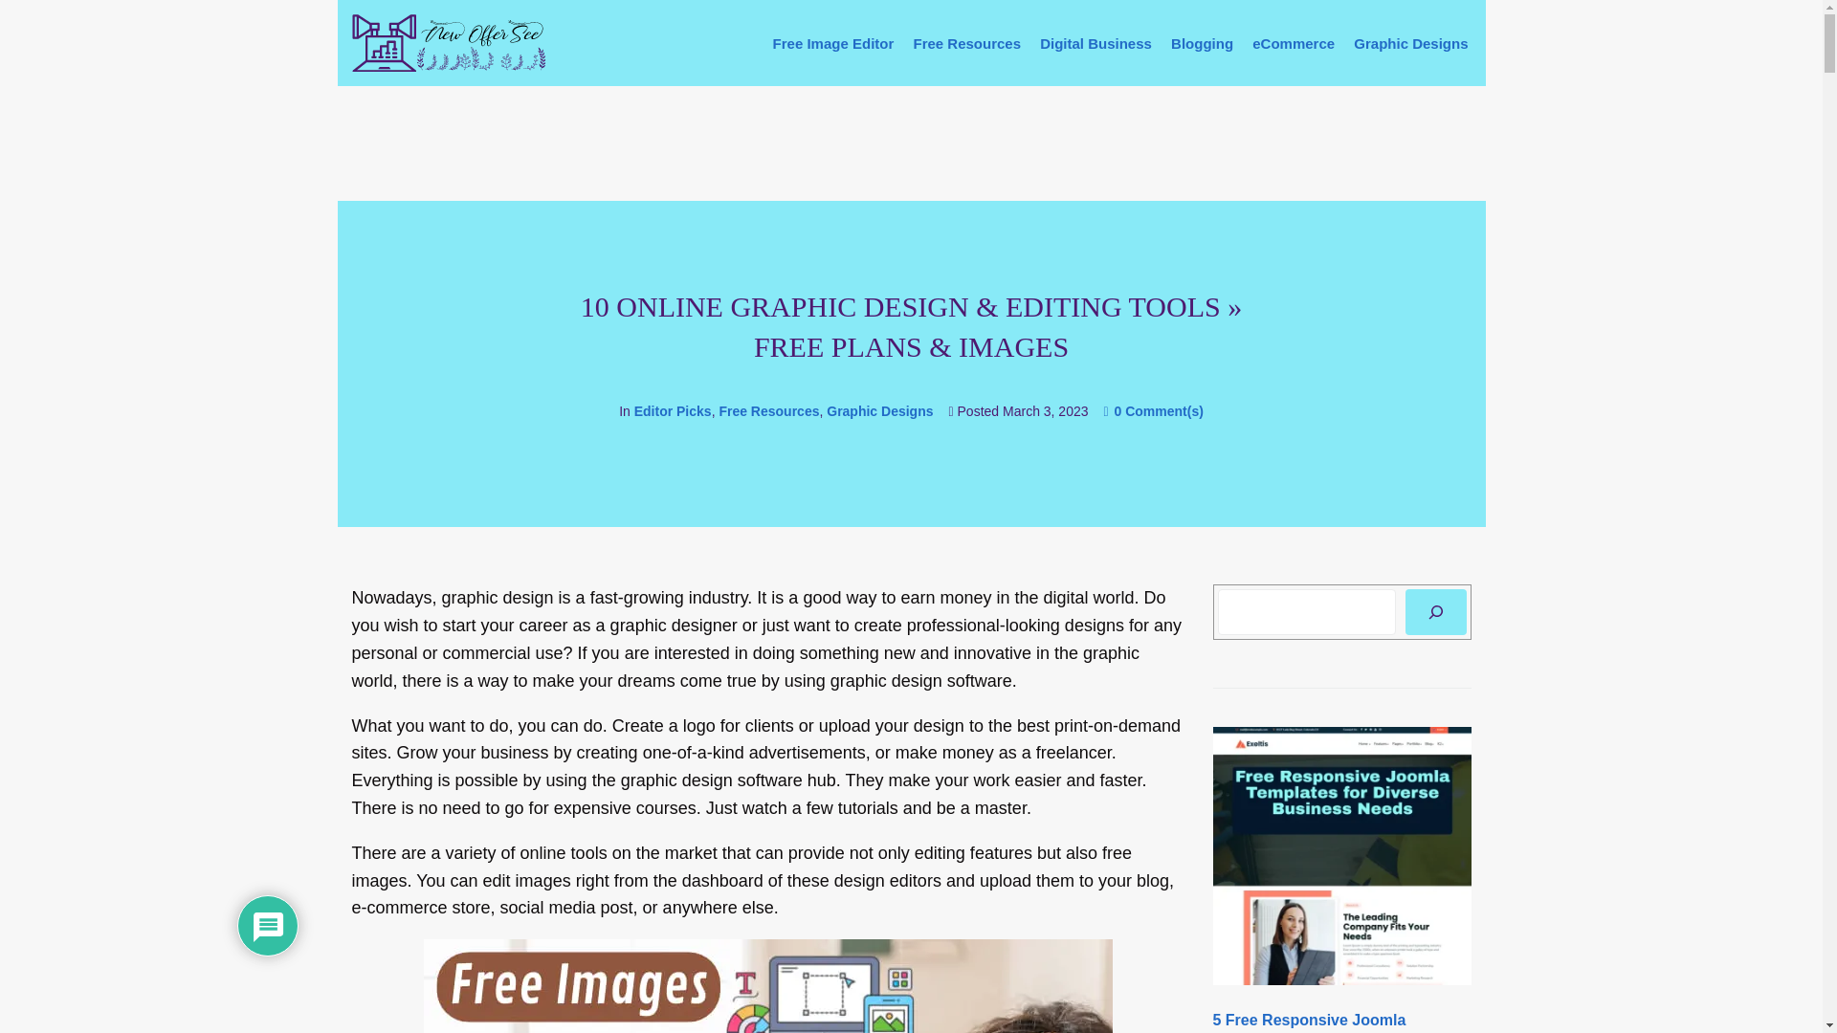 Image resolution: width=1837 pixels, height=1033 pixels. What do you see at coordinates (673, 411) in the screenshot?
I see `Editor Picks` at bounding box center [673, 411].